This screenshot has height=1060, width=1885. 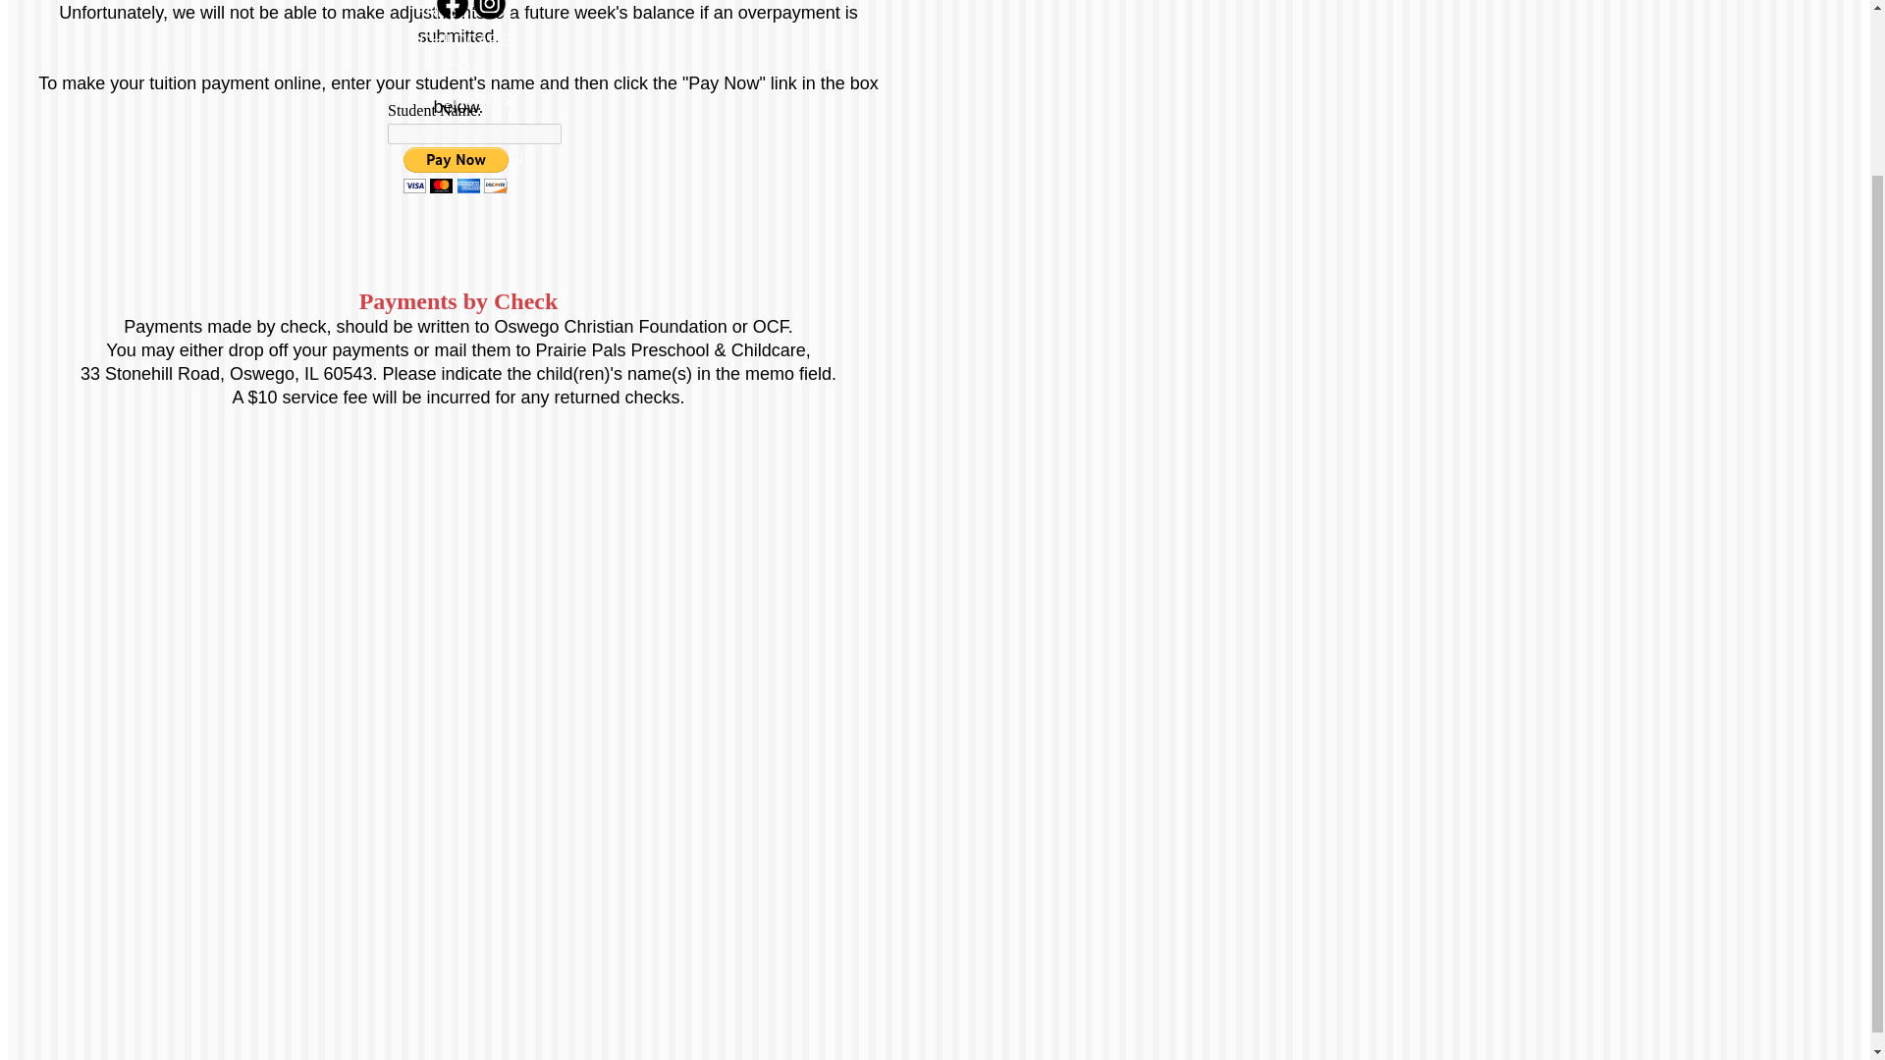 I want to click on PRESCHOOL, so click(x=463, y=12).